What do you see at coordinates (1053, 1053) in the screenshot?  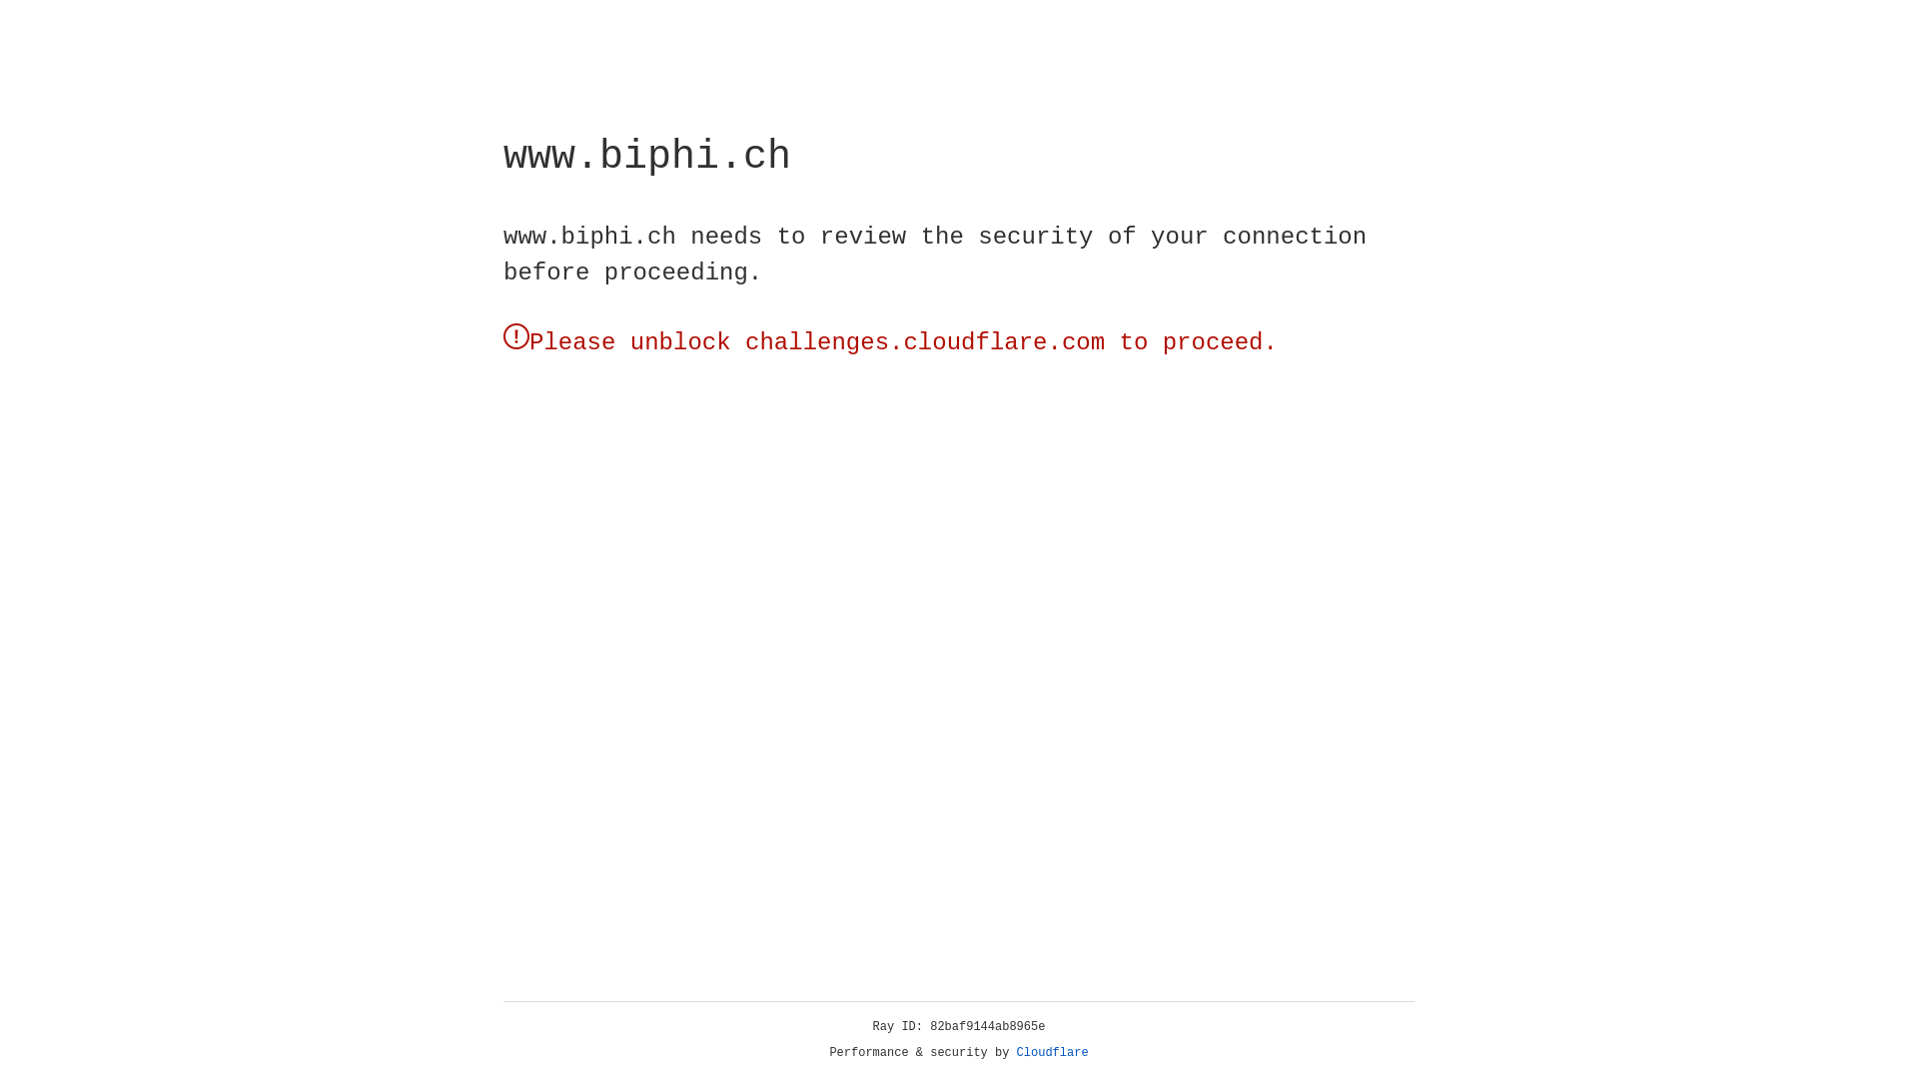 I see `Cloudflare` at bounding box center [1053, 1053].